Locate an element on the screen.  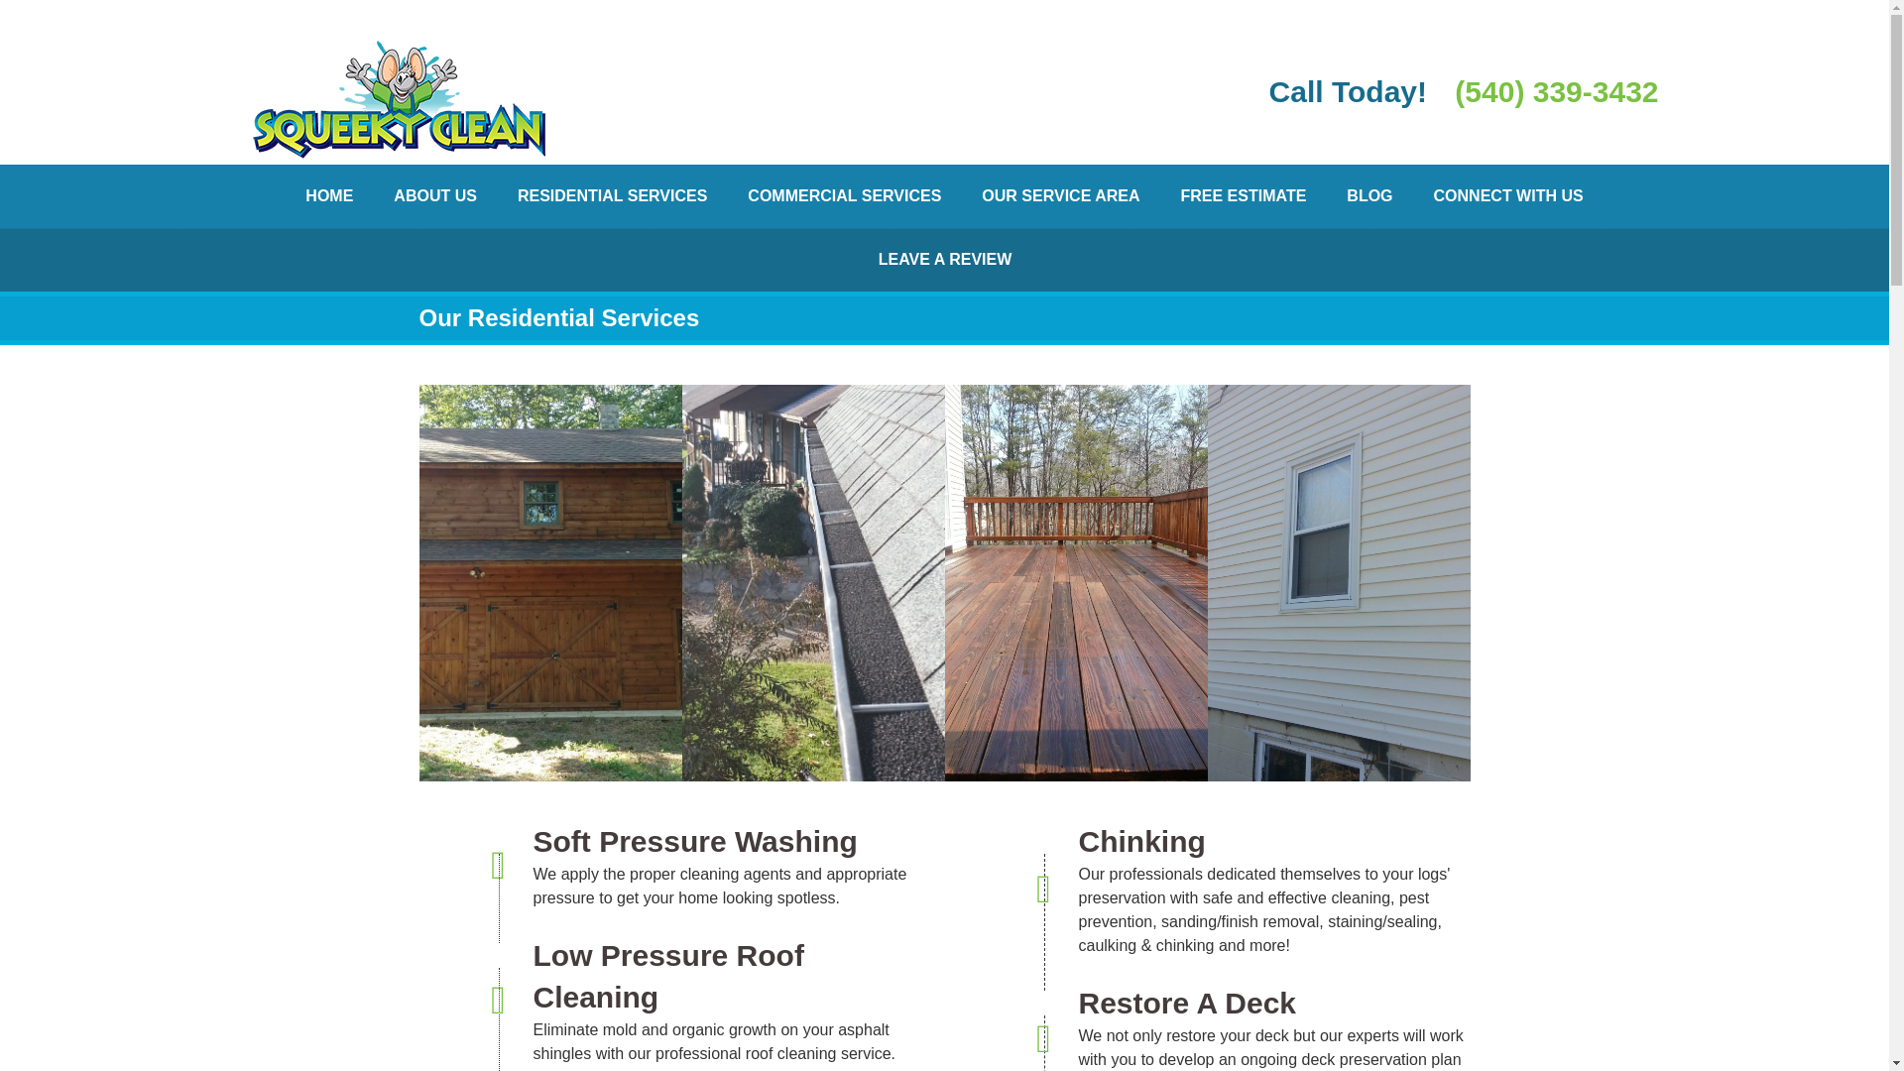
FREE ESTIMATE is located at coordinates (1242, 196).